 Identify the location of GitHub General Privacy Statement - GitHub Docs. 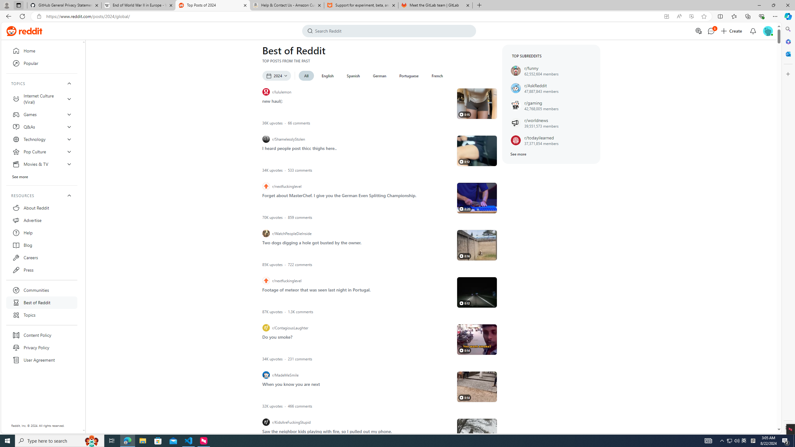
(64, 5).